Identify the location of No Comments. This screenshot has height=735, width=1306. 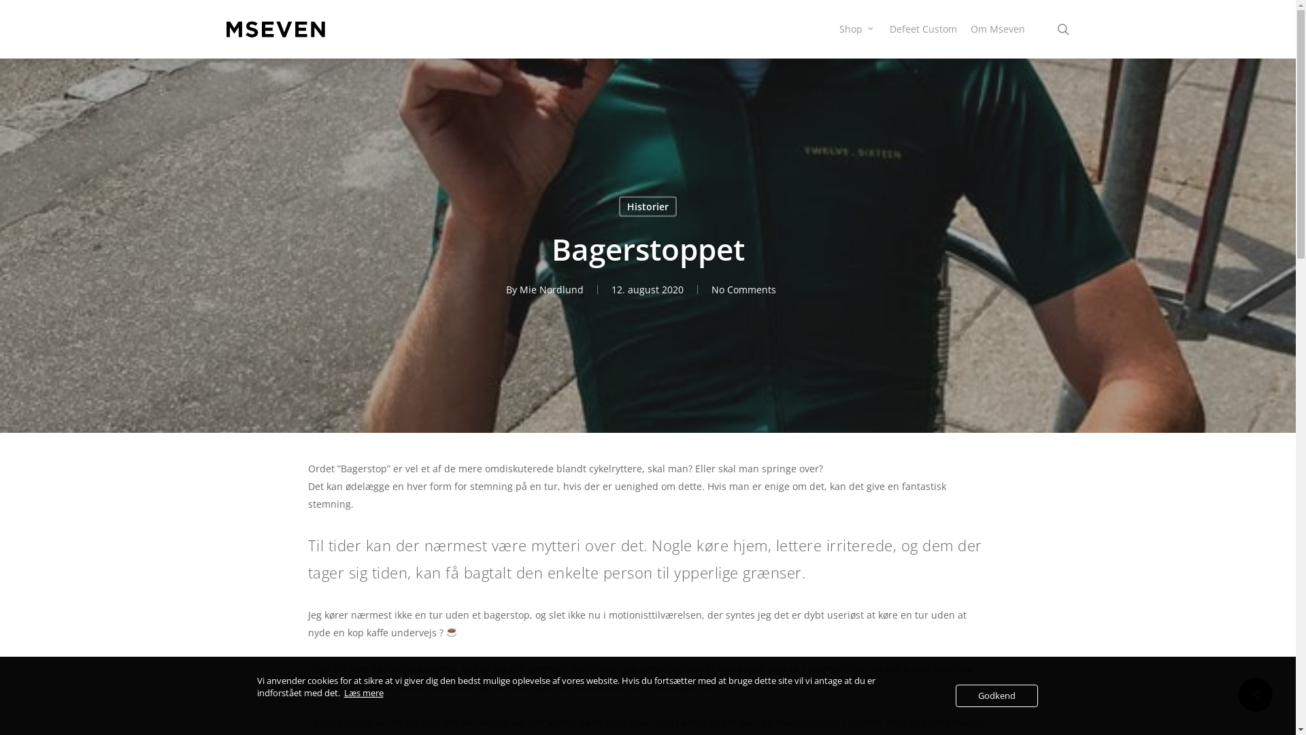
(744, 290).